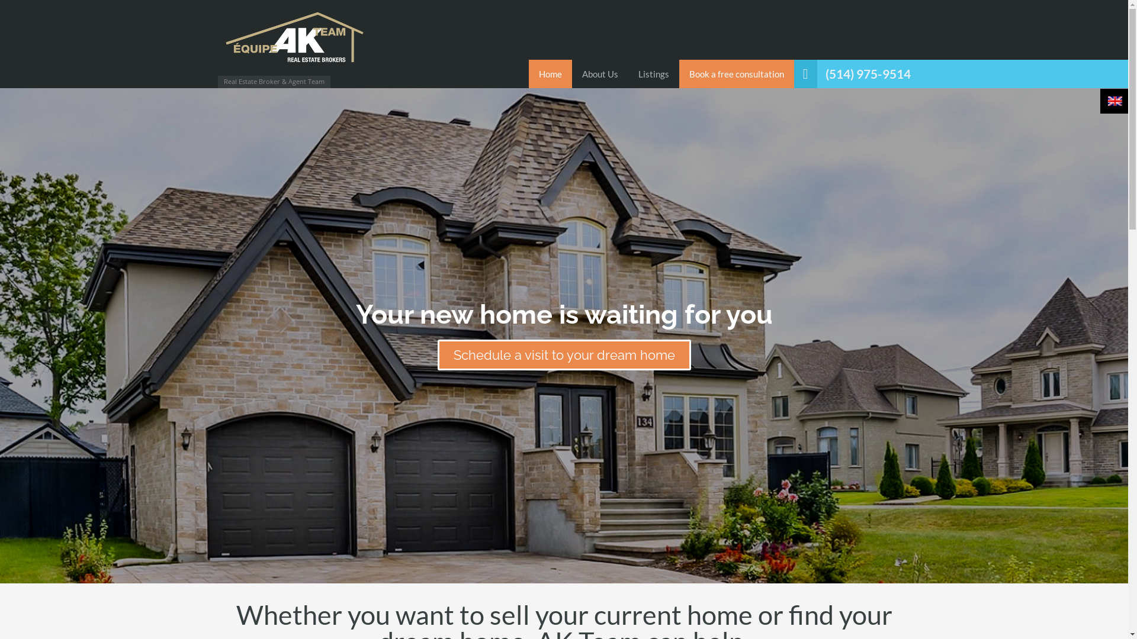 This screenshot has height=639, width=1137. Describe the element at coordinates (600, 74) in the screenshot. I see `About Us` at that location.